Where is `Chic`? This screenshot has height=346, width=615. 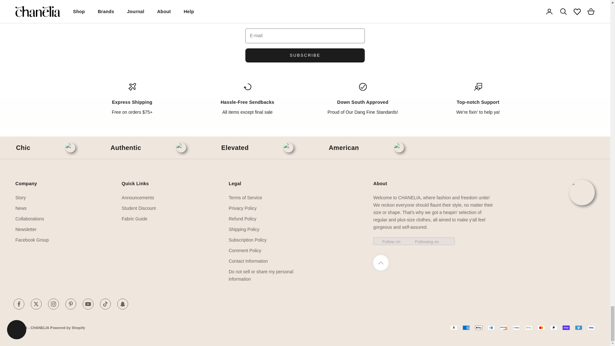
Chic is located at coordinates (23, 148).